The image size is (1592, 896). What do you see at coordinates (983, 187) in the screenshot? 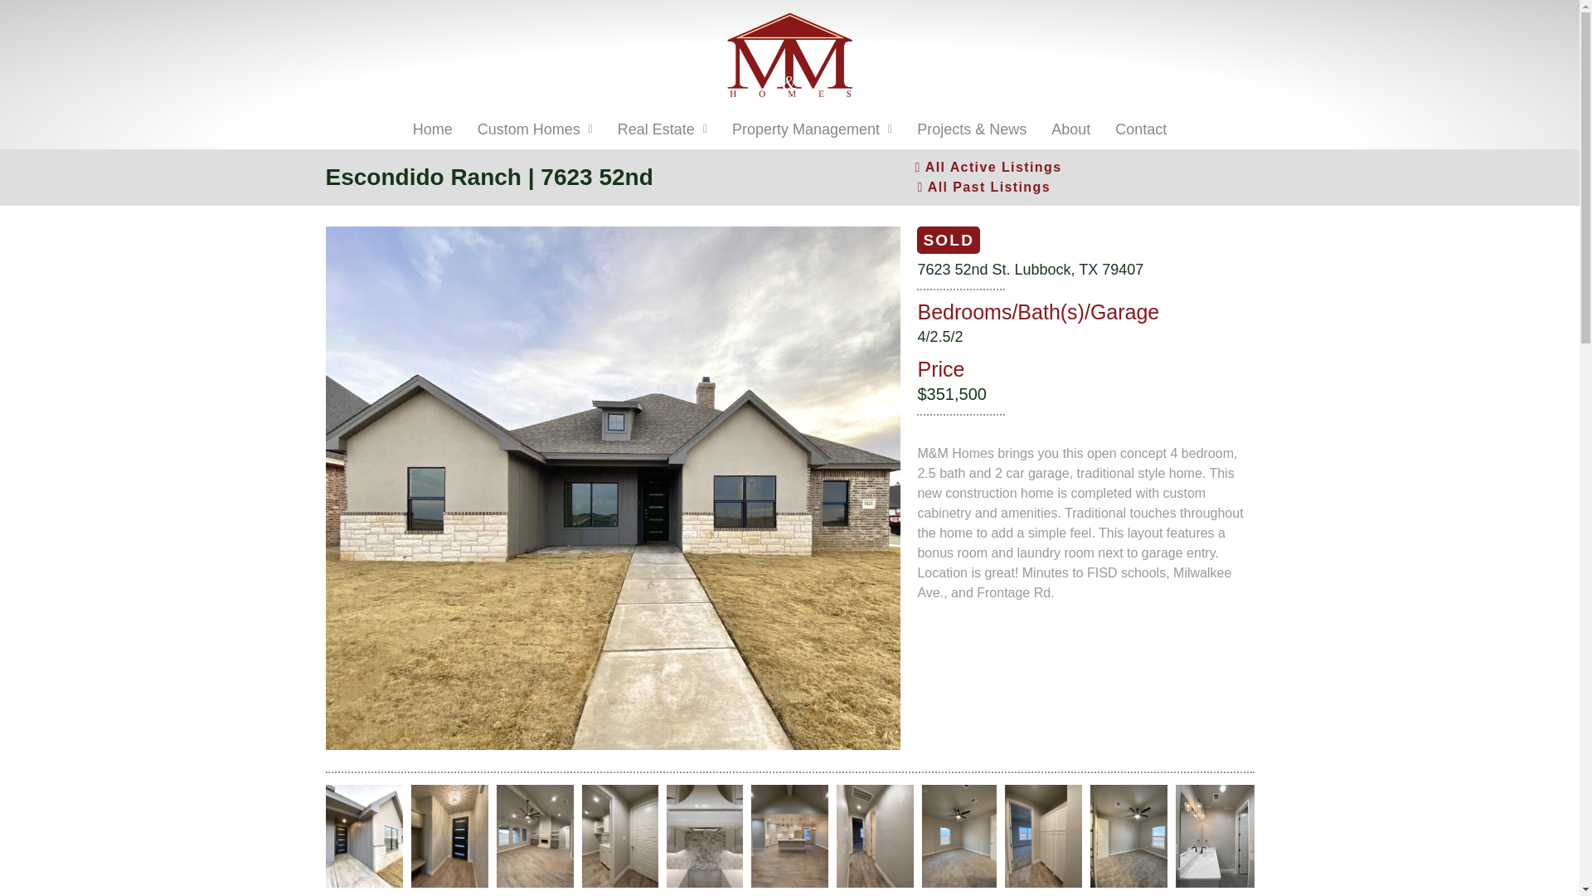
I see `All Past Listings` at bounding box center [983, 187].